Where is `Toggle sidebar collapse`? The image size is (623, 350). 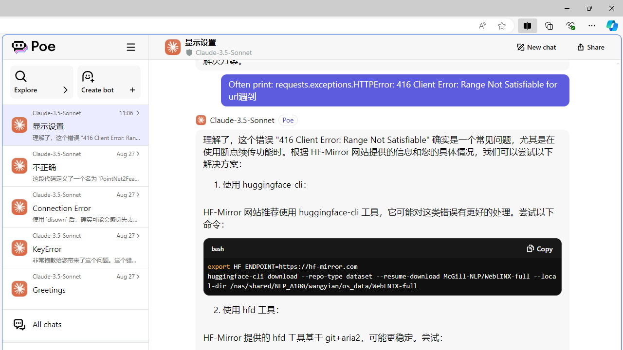 Toggle sidebar collapse is located at coordinates (131, 47).